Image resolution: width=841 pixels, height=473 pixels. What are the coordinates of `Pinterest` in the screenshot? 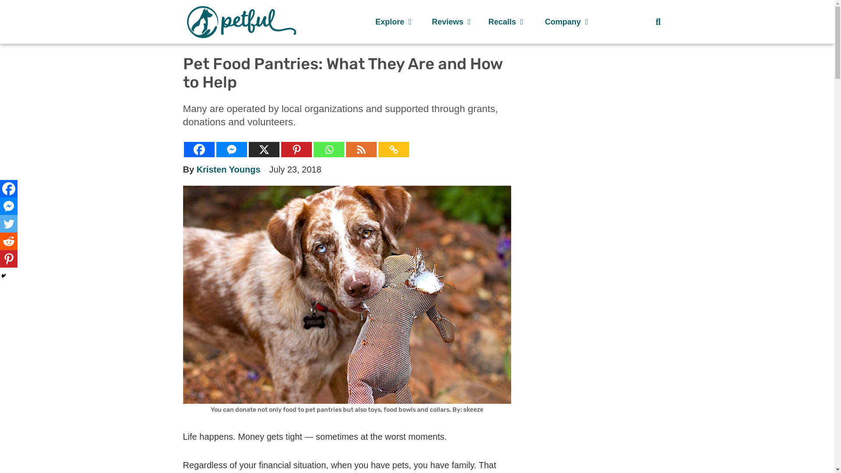 It's located at (296, 149).